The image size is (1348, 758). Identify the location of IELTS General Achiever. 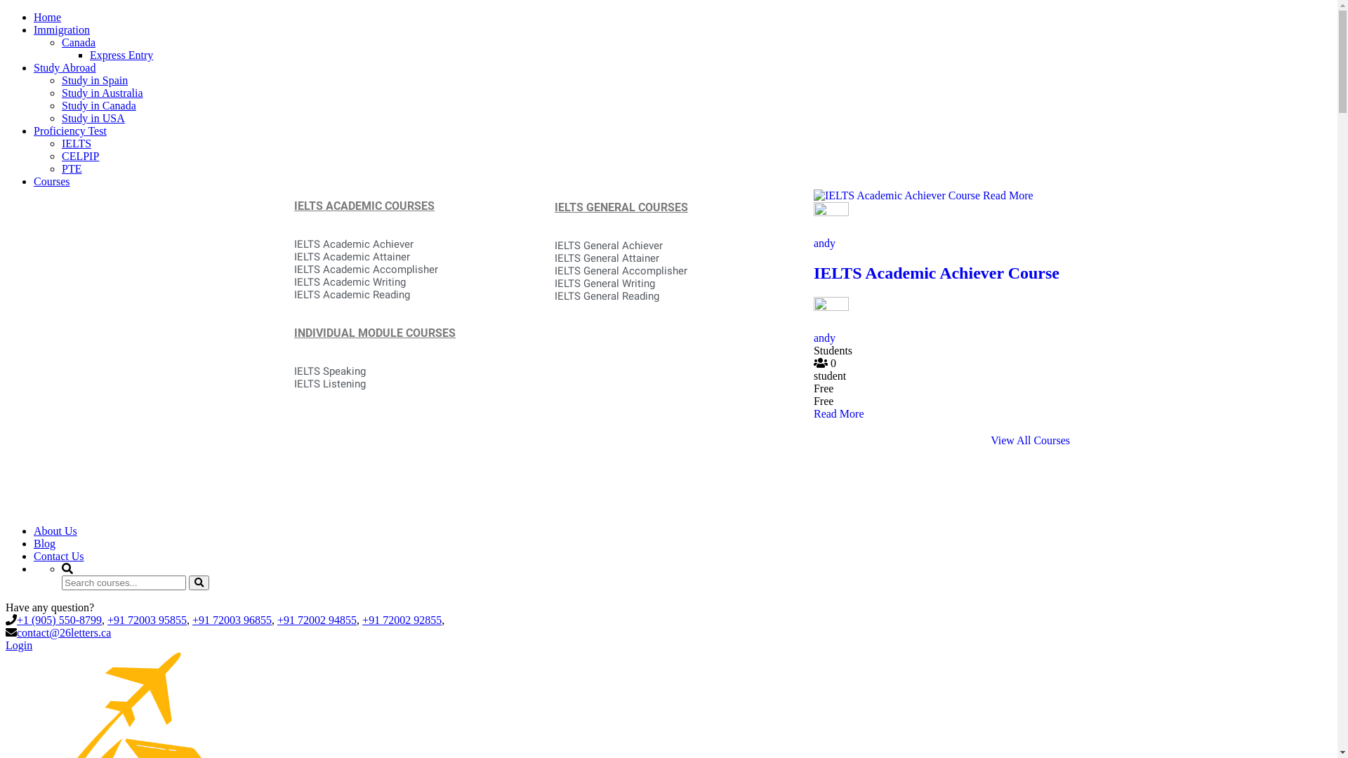
(682, 246).